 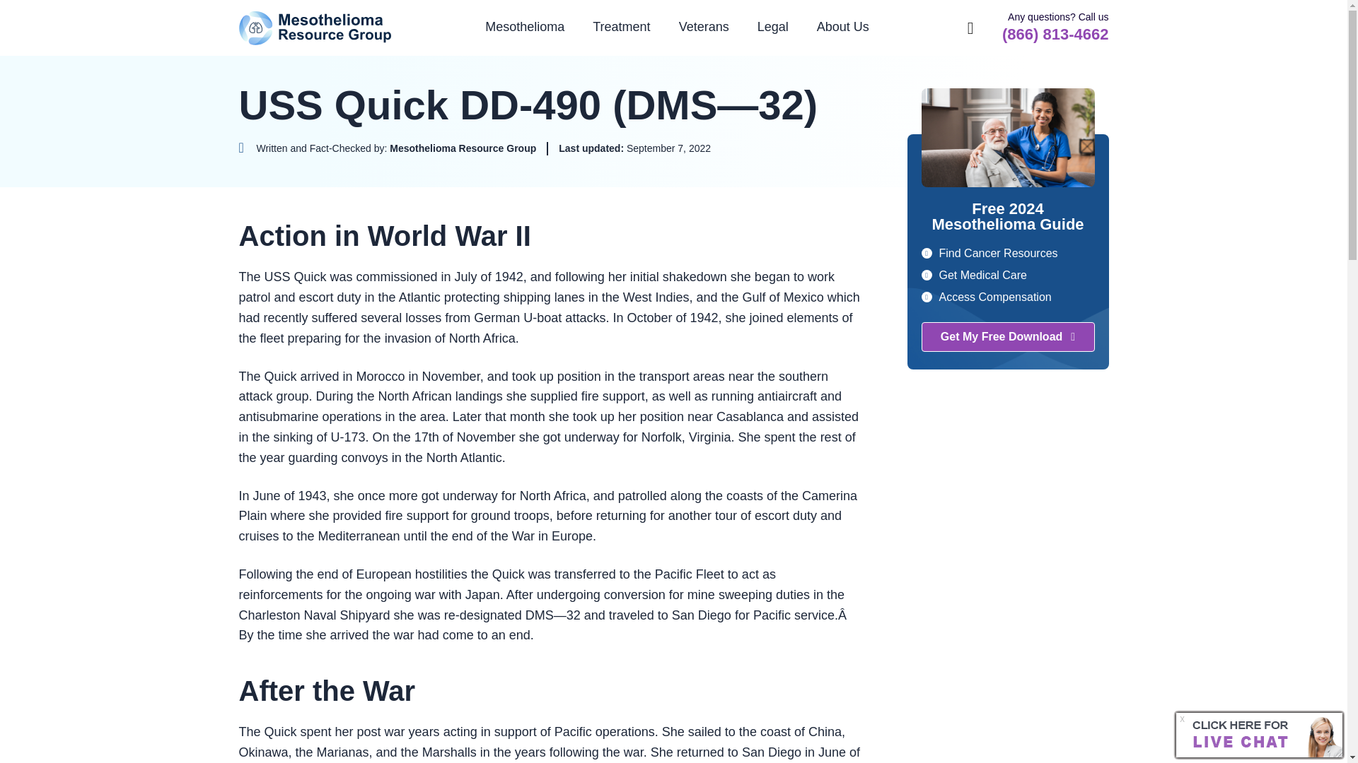 I want to click on Mesothelioma Resource Group, so click(x=315, y=28).